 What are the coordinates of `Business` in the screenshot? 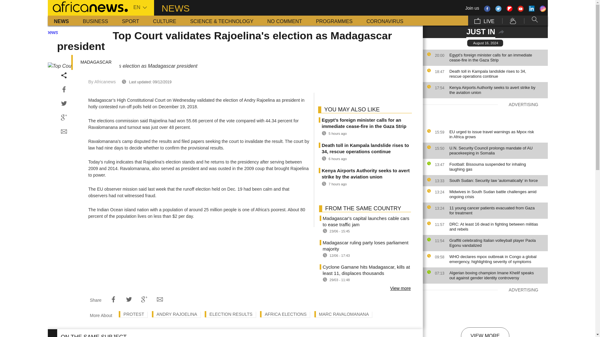 It's located at (96, 21).